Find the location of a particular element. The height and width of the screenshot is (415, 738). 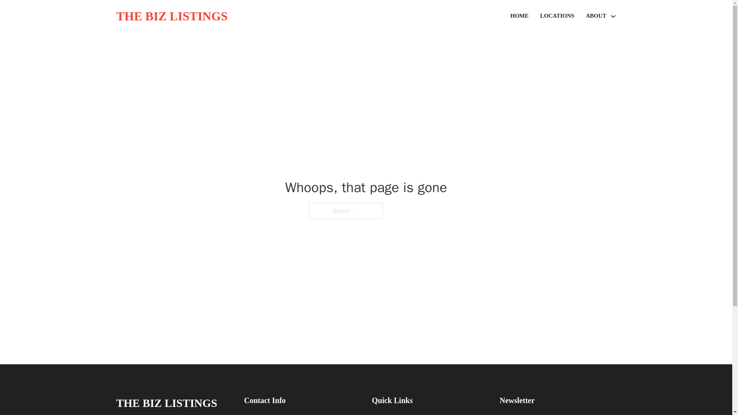

THE BIZ LISTINGS is located at coordinates (171, 16).